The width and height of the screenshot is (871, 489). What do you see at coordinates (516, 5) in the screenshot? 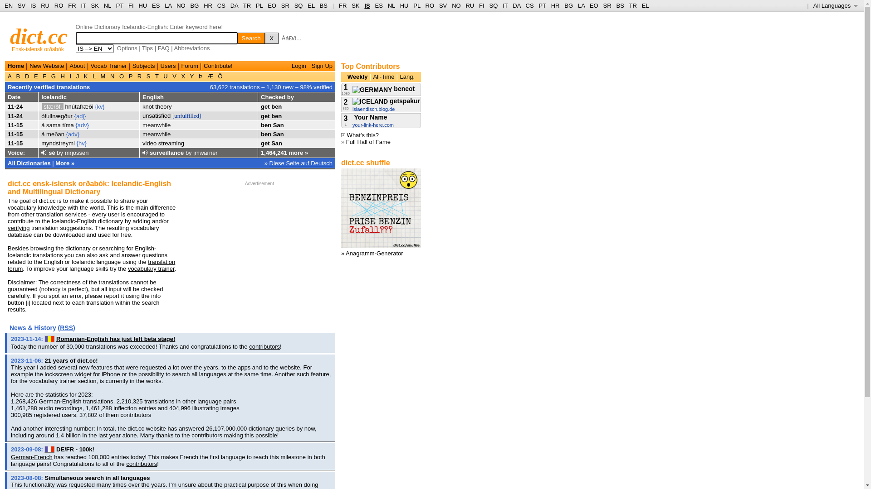
I see `DA` at bounding box center [516, 5].